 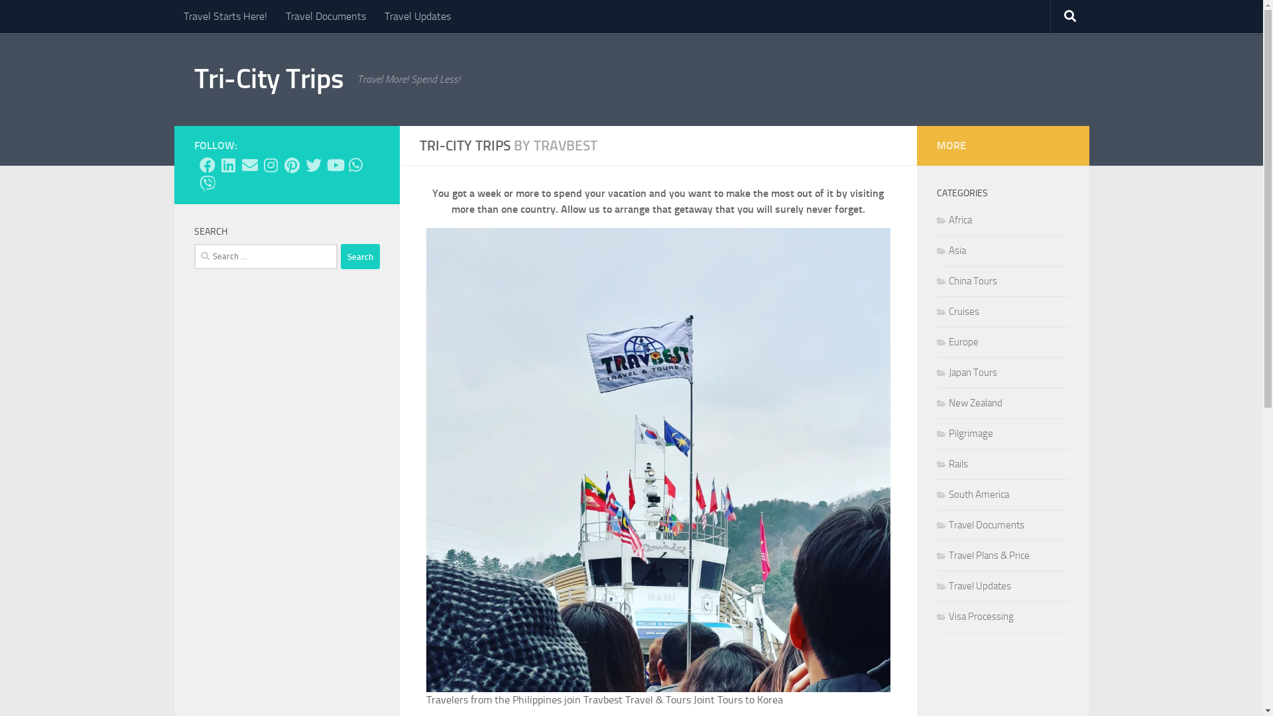 What do you see at coordinates (228, 165) in the screenshot?
I see `Follow us on Linkedin` at bounding box center [228, 165].